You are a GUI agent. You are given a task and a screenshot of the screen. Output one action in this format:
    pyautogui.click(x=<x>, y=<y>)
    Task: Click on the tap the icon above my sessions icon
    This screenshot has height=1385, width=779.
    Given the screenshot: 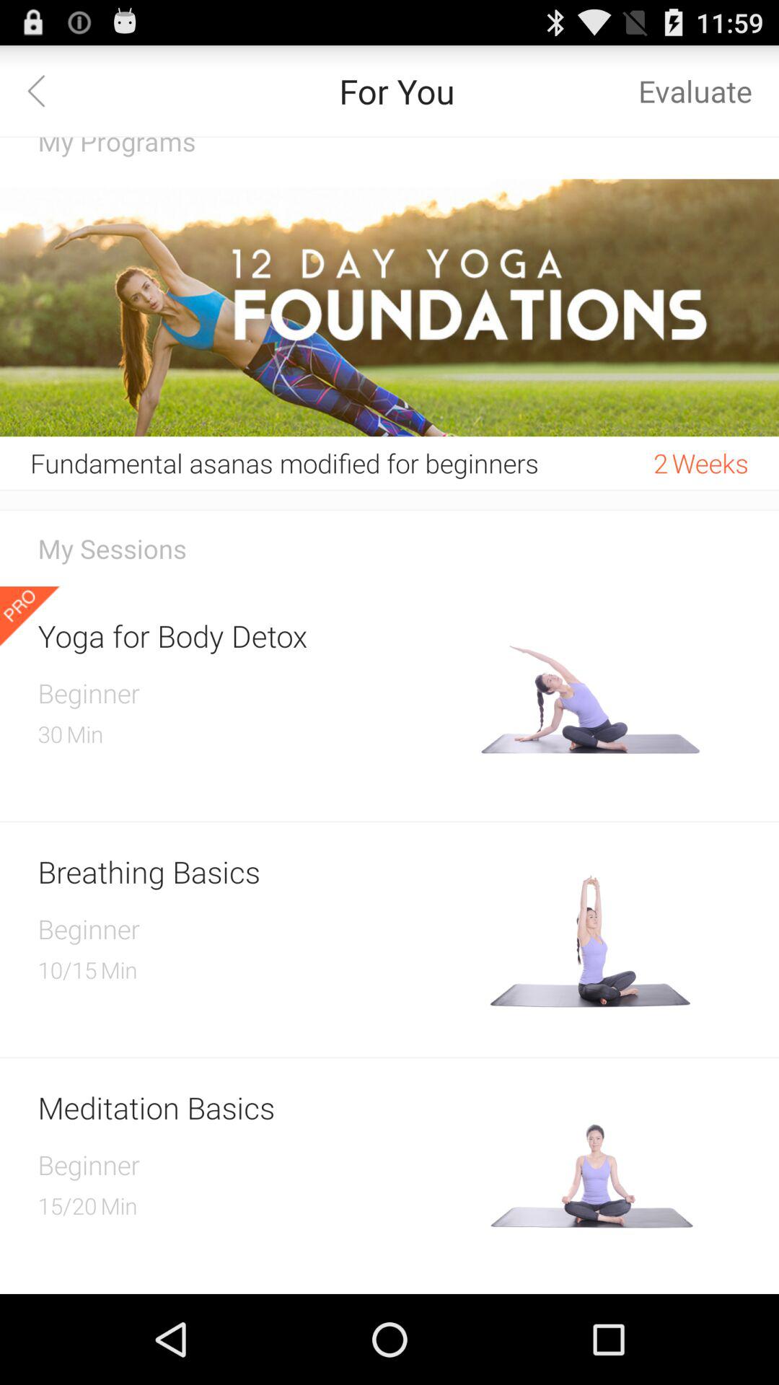 What is the action you would take?
    pyautogui.click(x=389, y=510)
    